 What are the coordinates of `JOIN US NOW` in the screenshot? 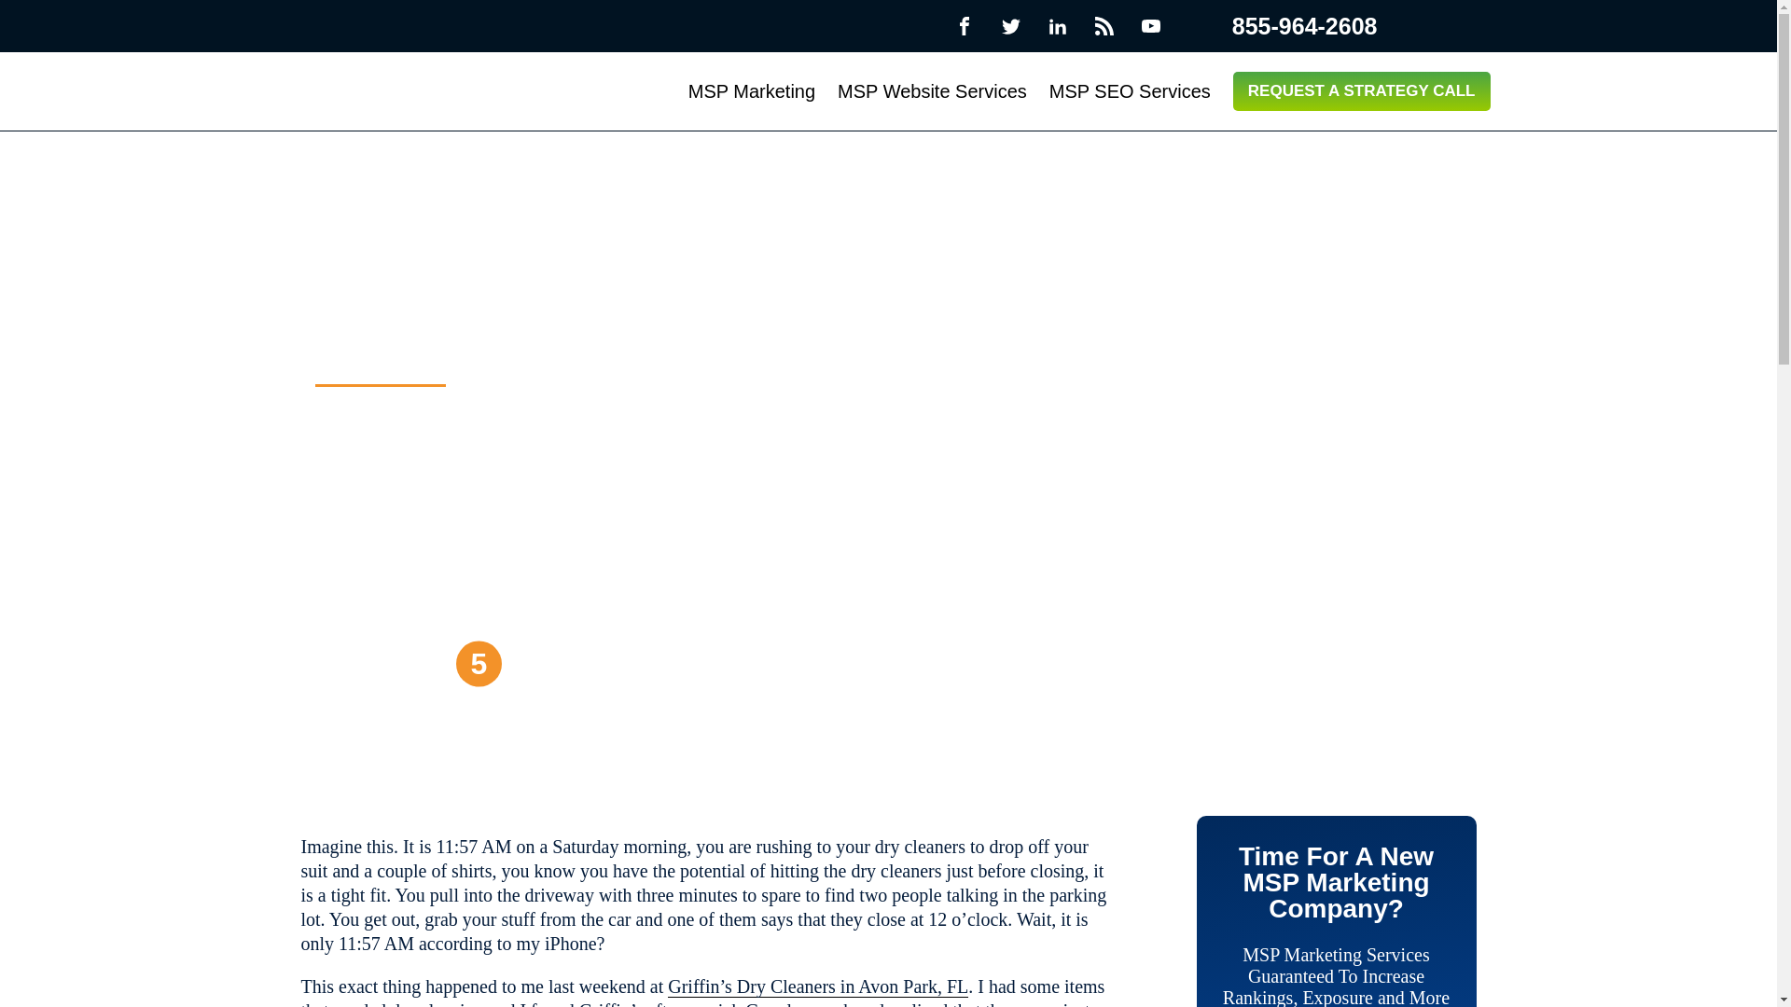 It's located at (408, 663).